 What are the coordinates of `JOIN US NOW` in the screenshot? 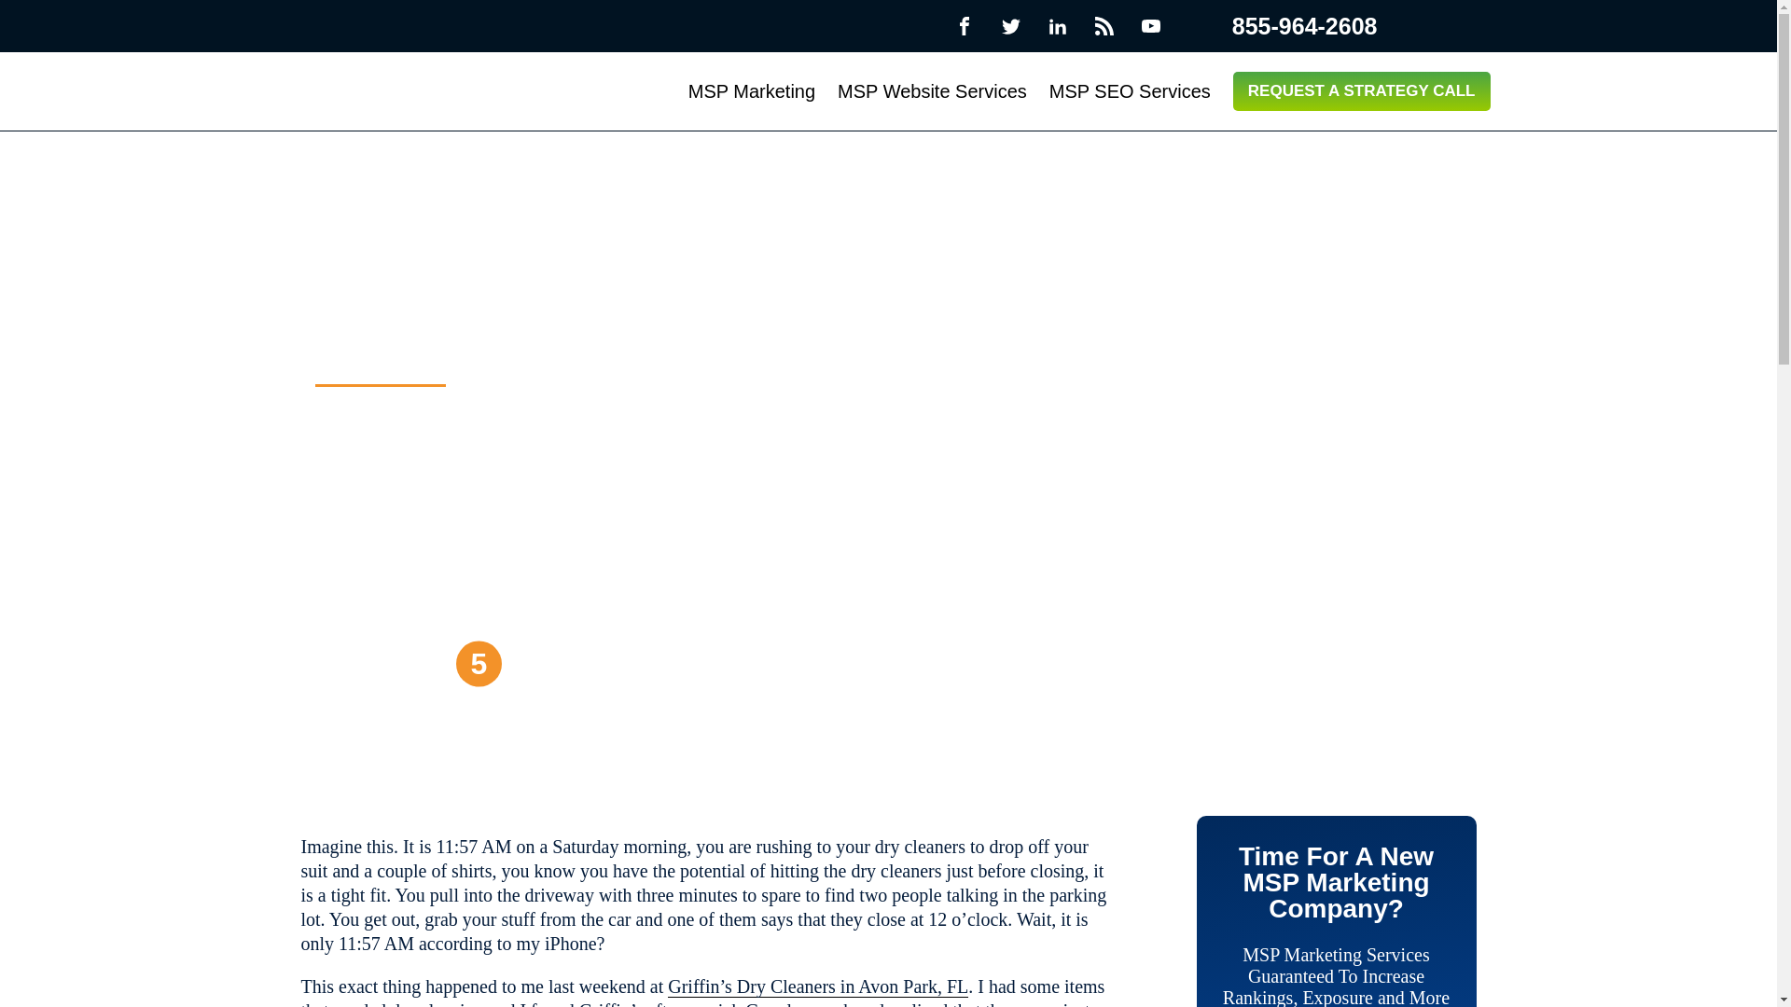 It's located at (408, 663).